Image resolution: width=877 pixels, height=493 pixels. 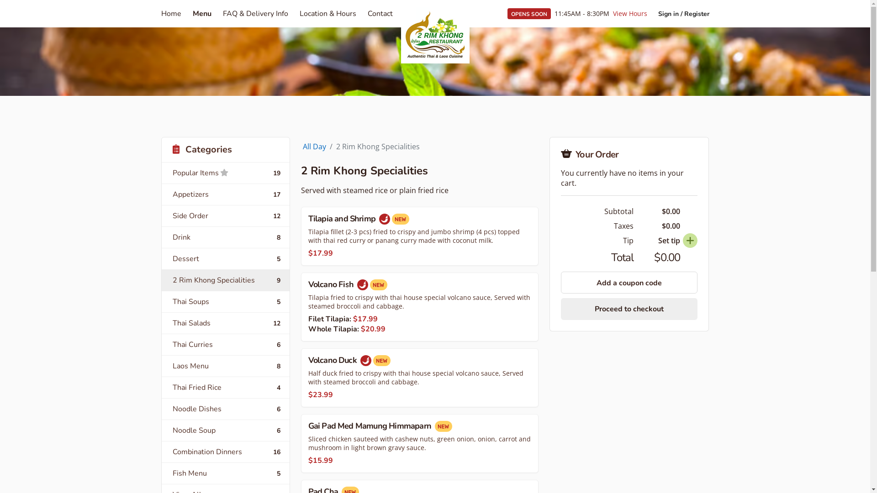 What do you see at coordinates (314, 147) in the screenshot?
I see `All Day` at bounding box center [314, 147].